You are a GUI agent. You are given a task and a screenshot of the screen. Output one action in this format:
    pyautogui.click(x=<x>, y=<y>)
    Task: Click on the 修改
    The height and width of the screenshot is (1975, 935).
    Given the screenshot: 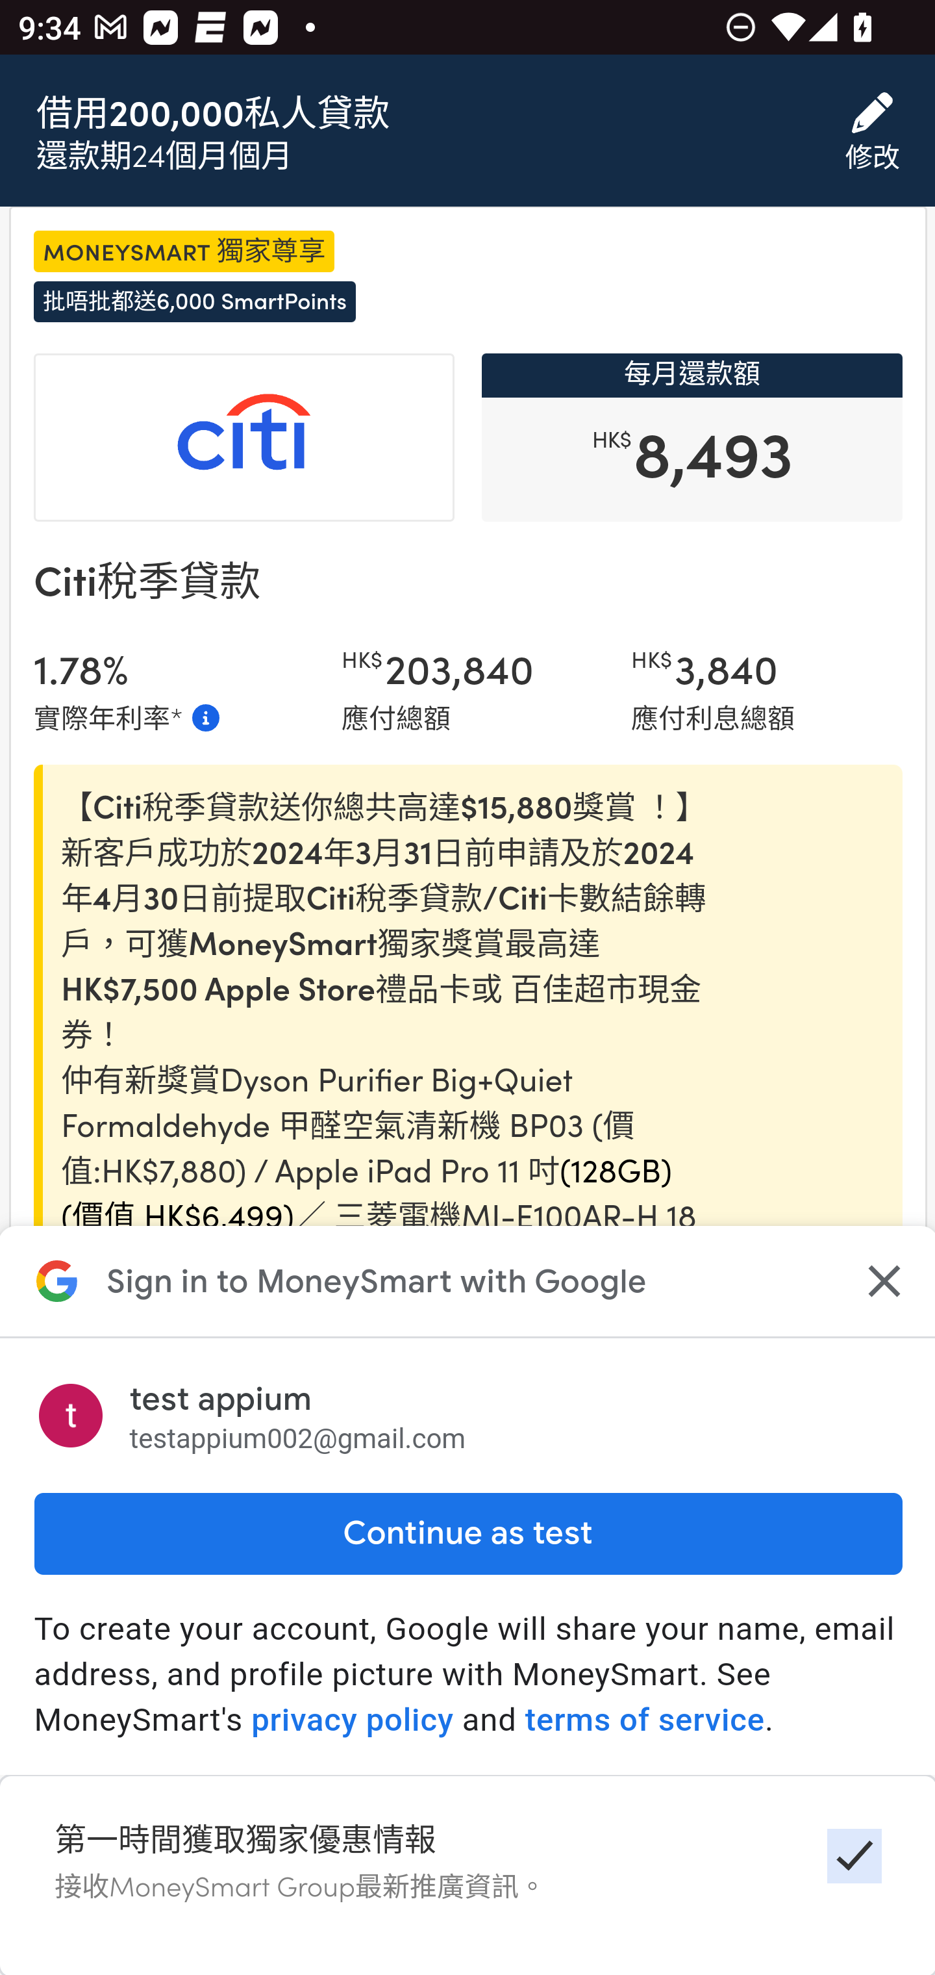 What is the action you would take?
    pyautogui.click(x=872, y=132)
    